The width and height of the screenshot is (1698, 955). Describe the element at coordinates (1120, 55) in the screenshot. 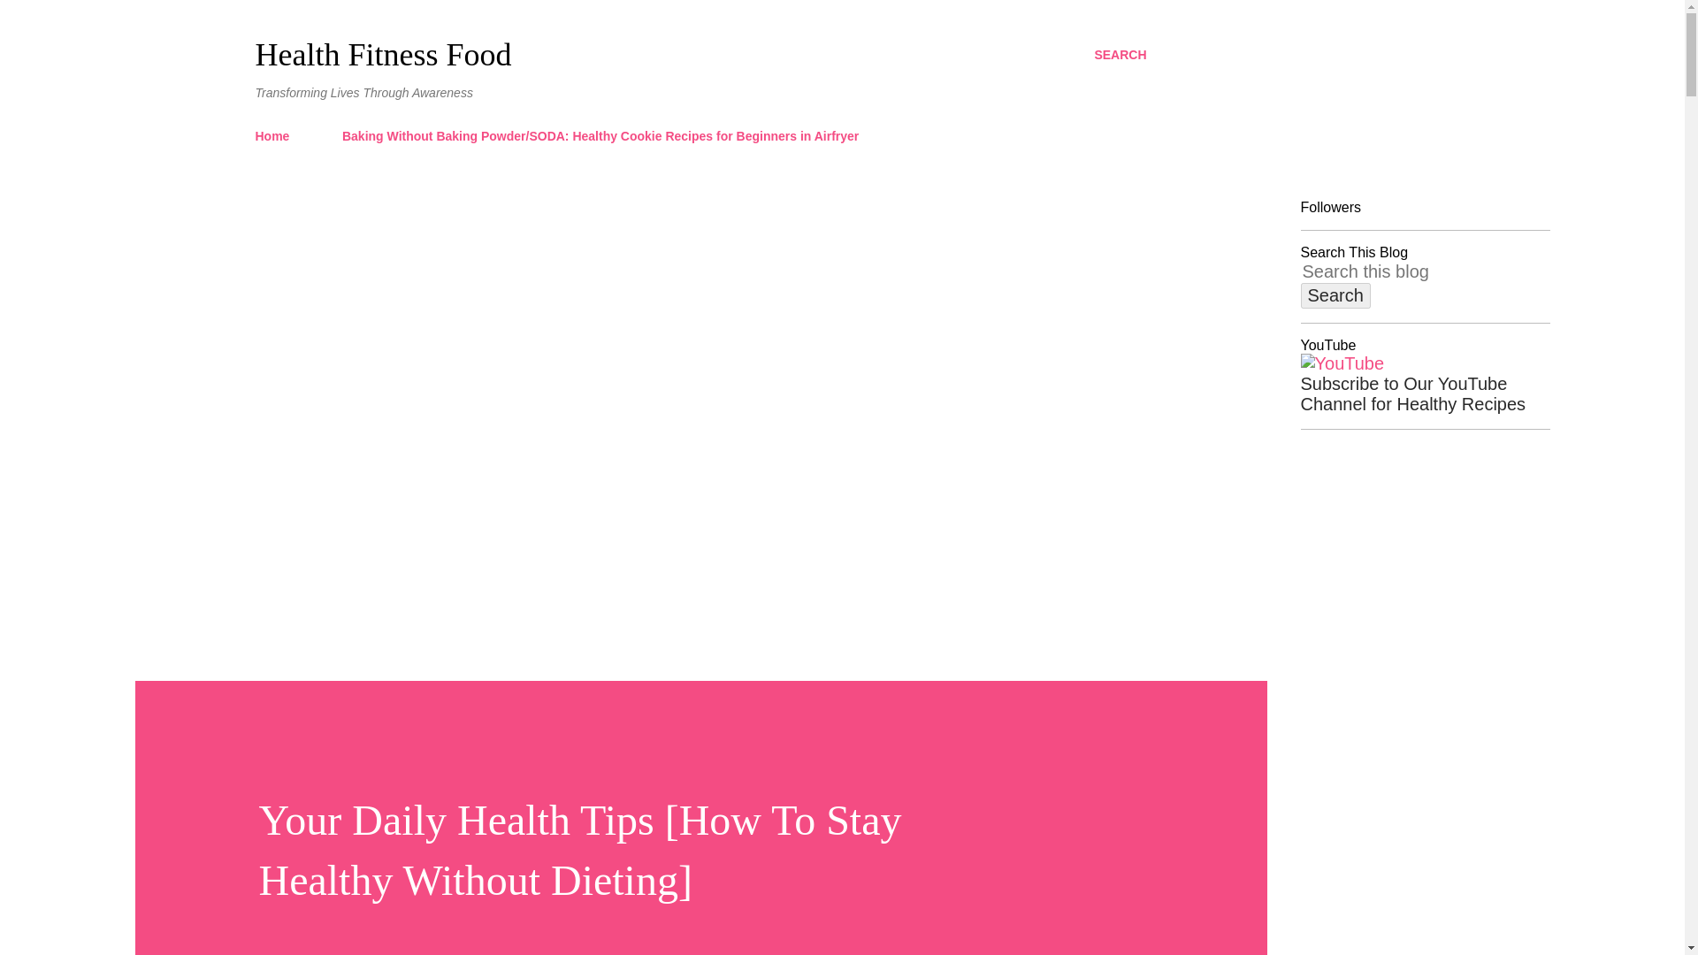

I see `SEARCH` at that location.